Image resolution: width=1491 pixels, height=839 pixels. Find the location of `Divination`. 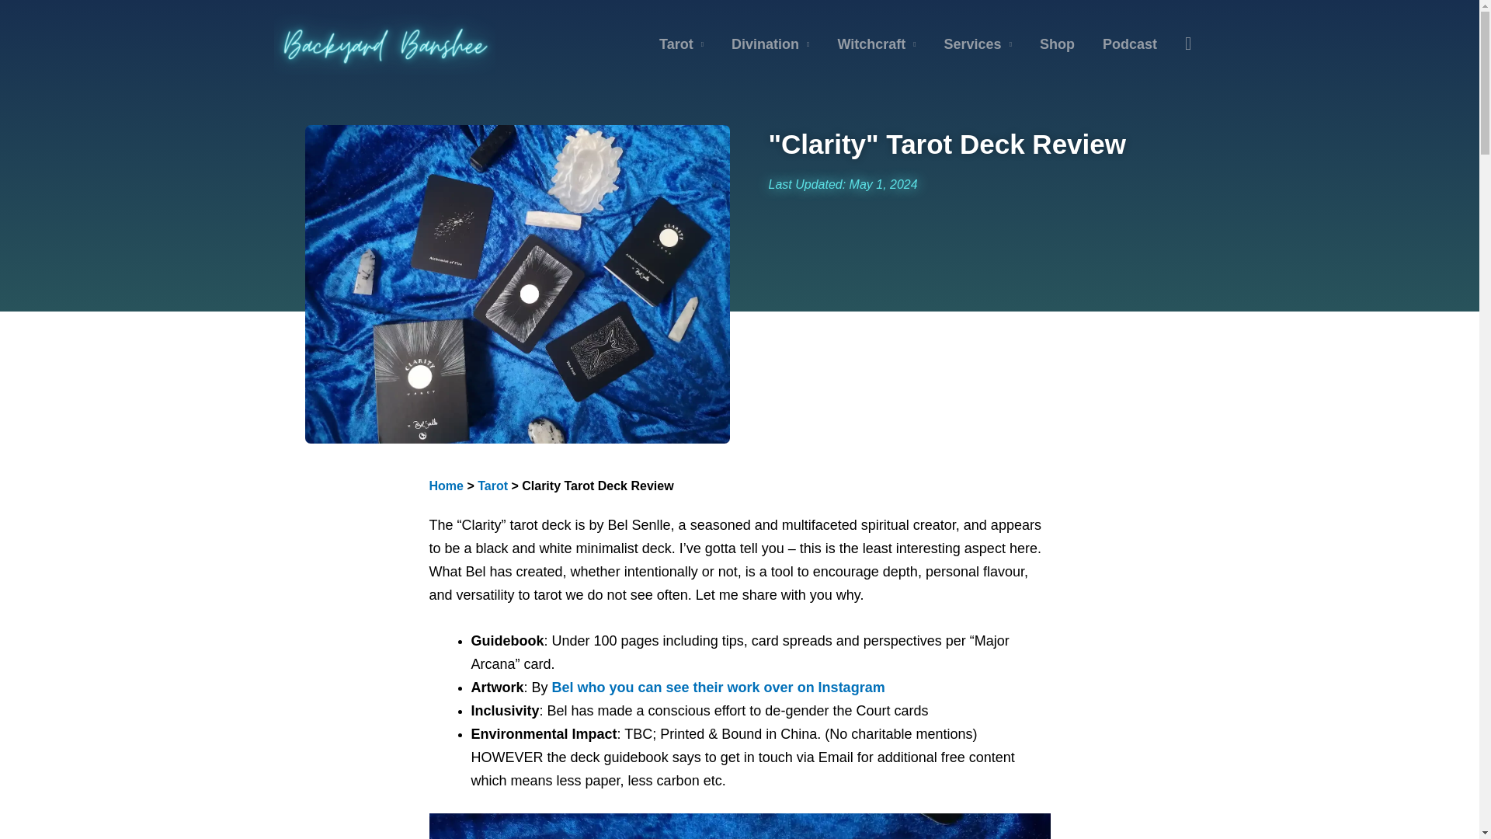

Divination is located at coordinates (770, 44).